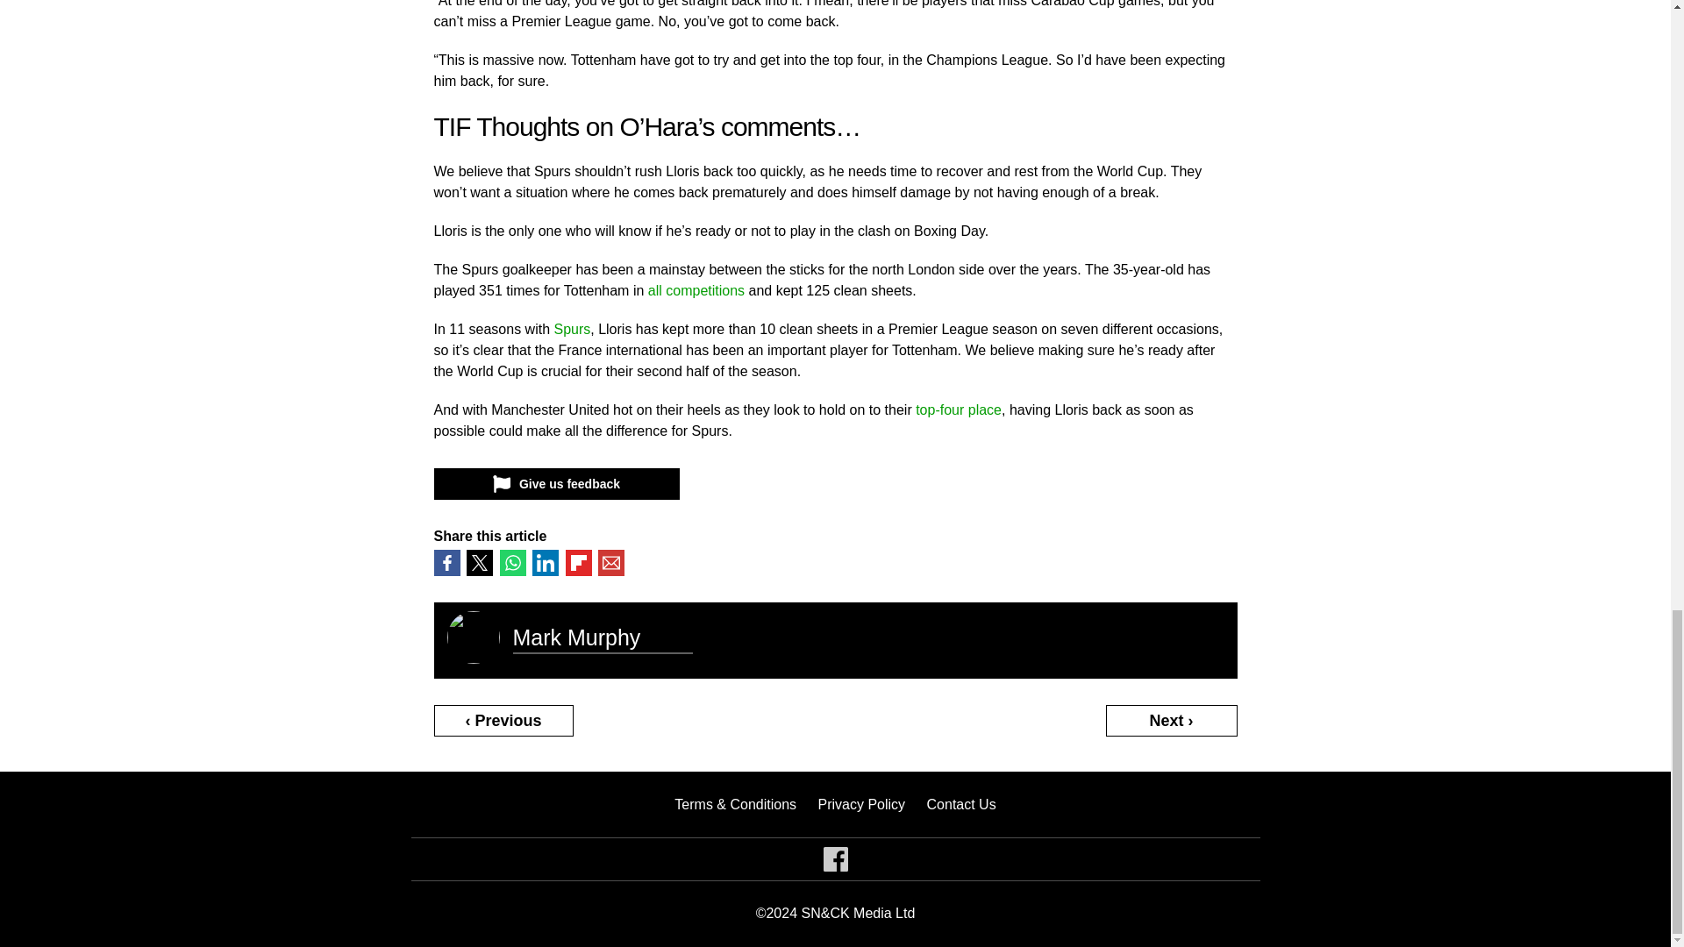  Describe the element at coordinates (446, 563) in the screenshot. I see `share on Facebook` at that location.